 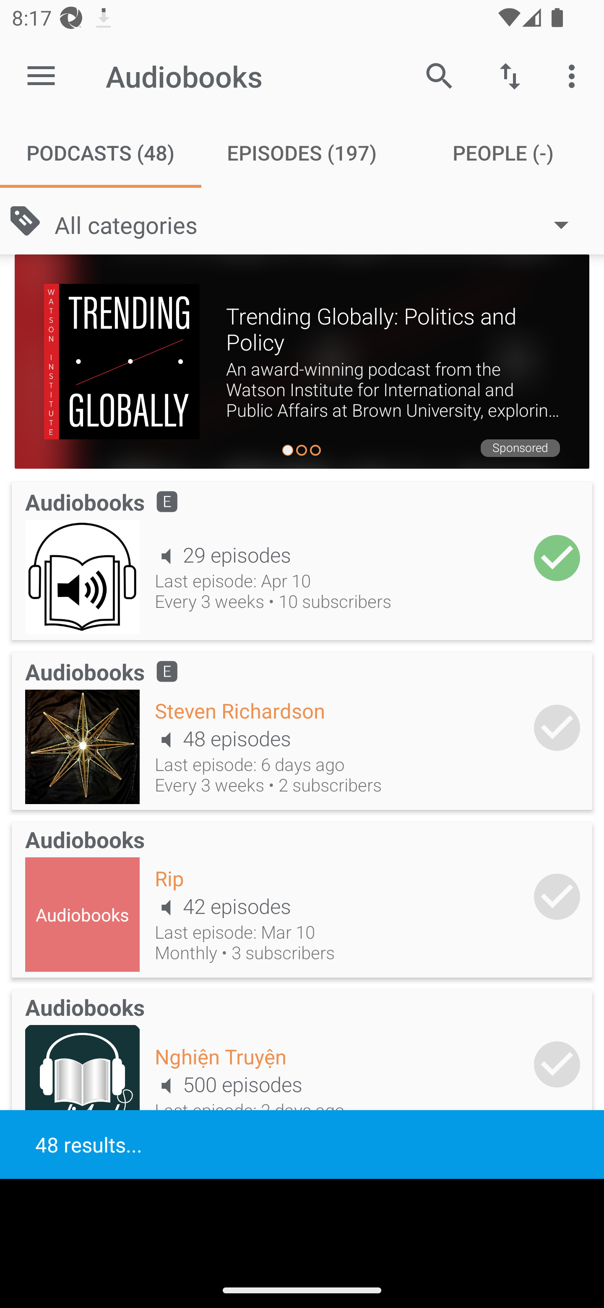 What do you see at coordinates (575, 75) in the screenshot?
I see `More options` at bounding box center [575, 75].